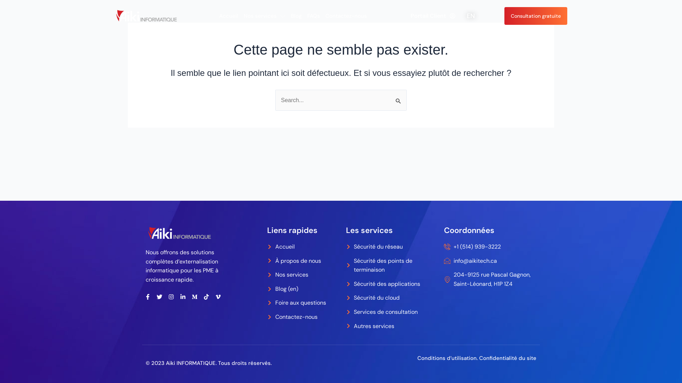  What do you see at coordinates (303, 247) in the screenshot?
I see `Accueil` at bounding box center [303, 247].